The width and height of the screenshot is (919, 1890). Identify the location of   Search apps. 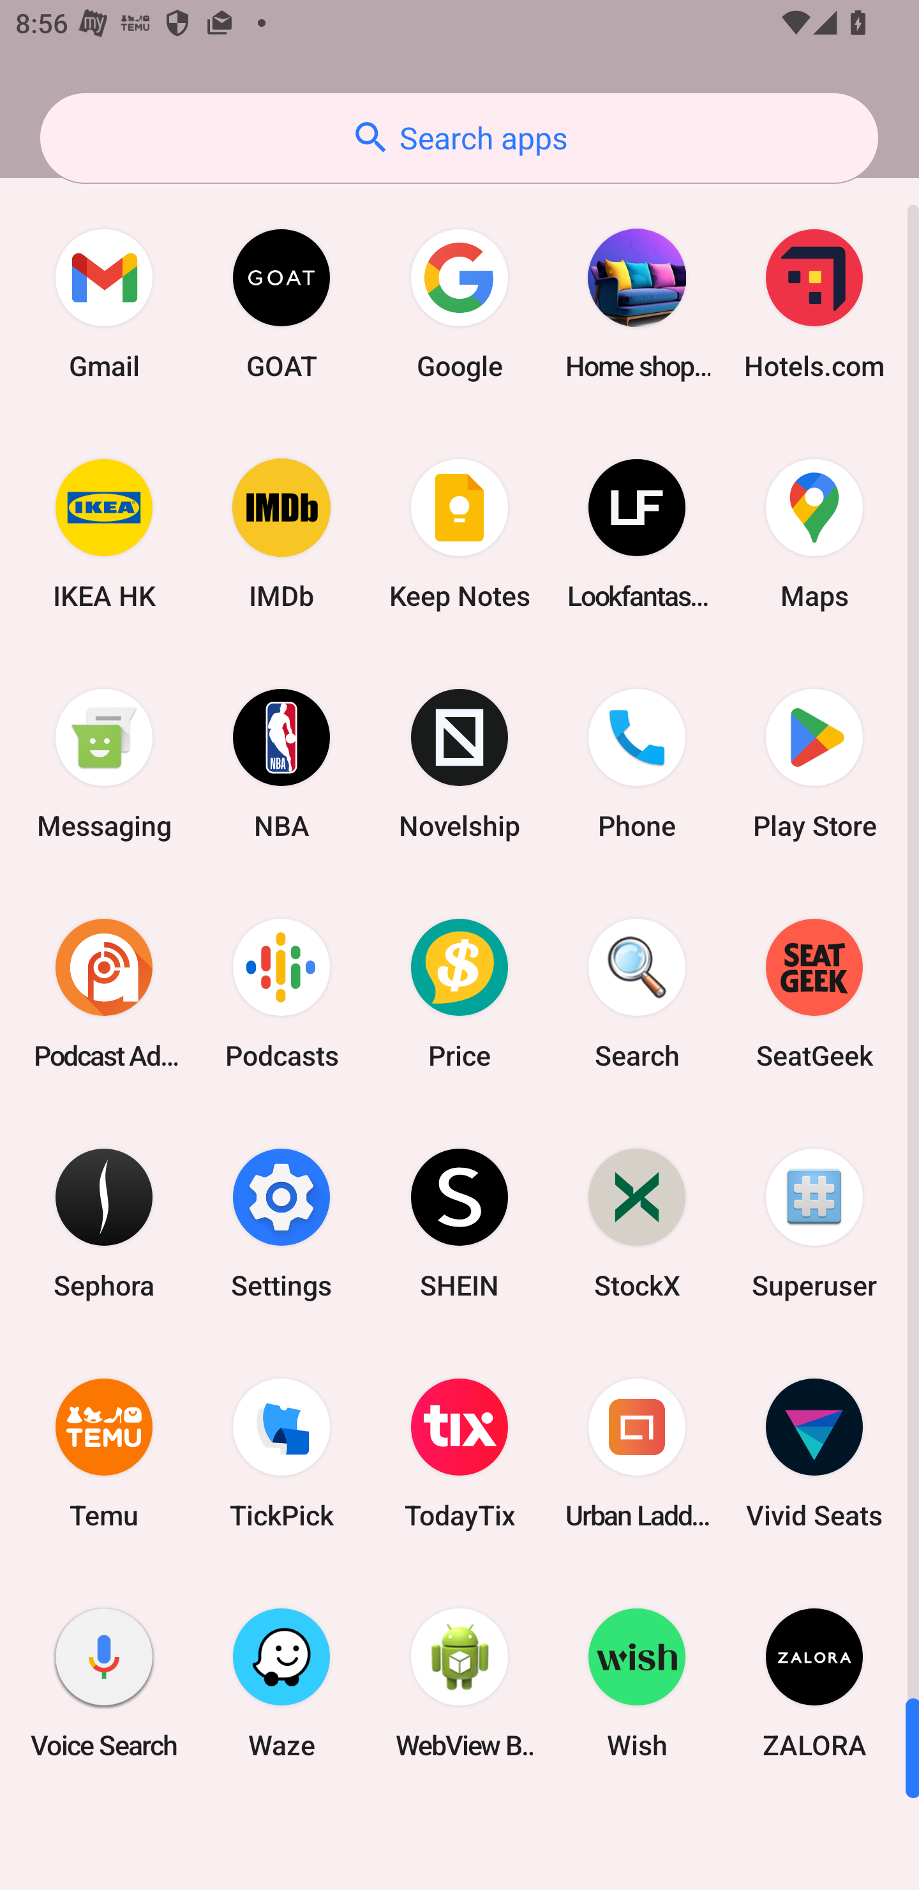
(459, 138).